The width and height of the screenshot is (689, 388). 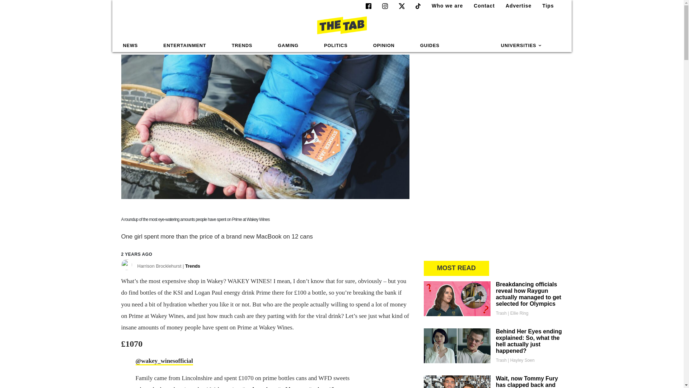 What do you see at coordinates (481, 6) in the screenshot?
I see `Contact` at bounding box center [481, 6].